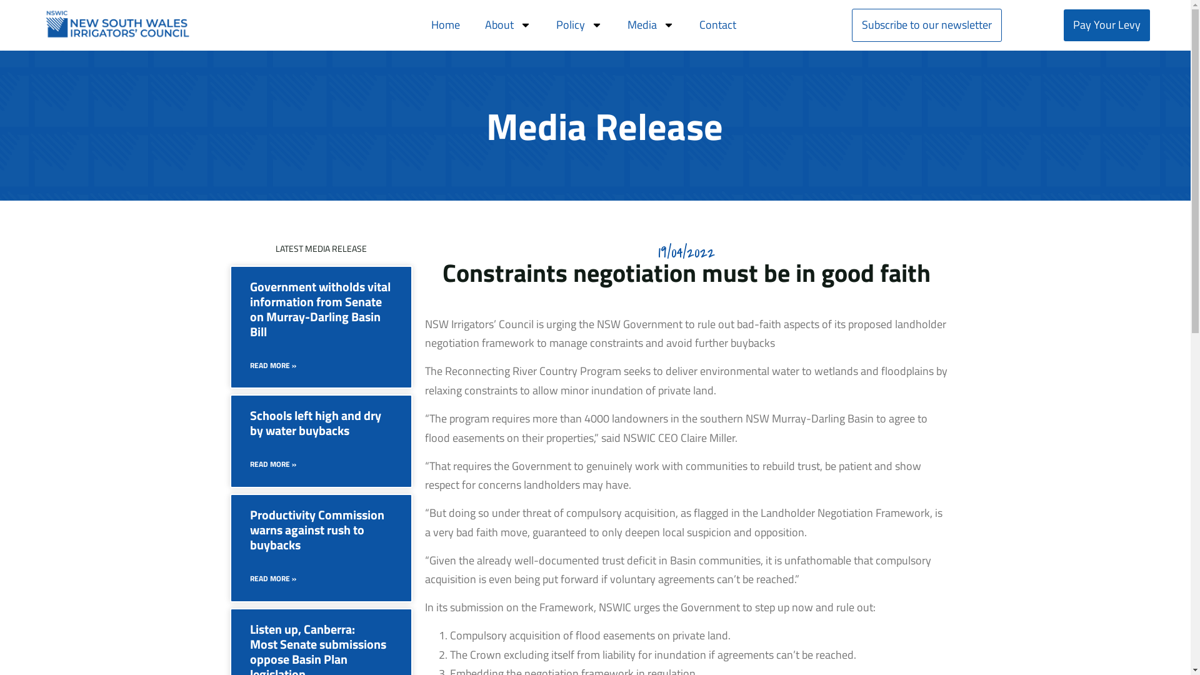 Image resolution: width=1200 pixels, height=675 pixels. I want to click on Home, so click(446, 25).